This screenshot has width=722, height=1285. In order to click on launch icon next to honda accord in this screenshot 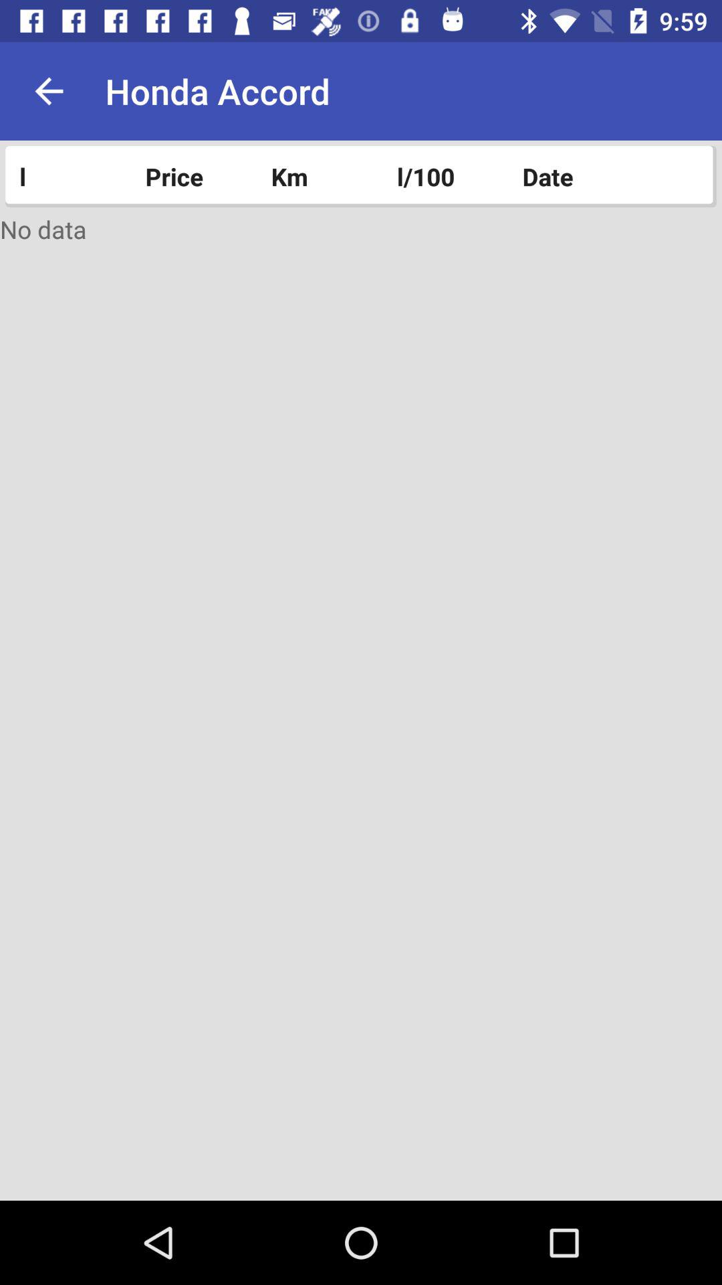, I will do `click(49, 91)`.